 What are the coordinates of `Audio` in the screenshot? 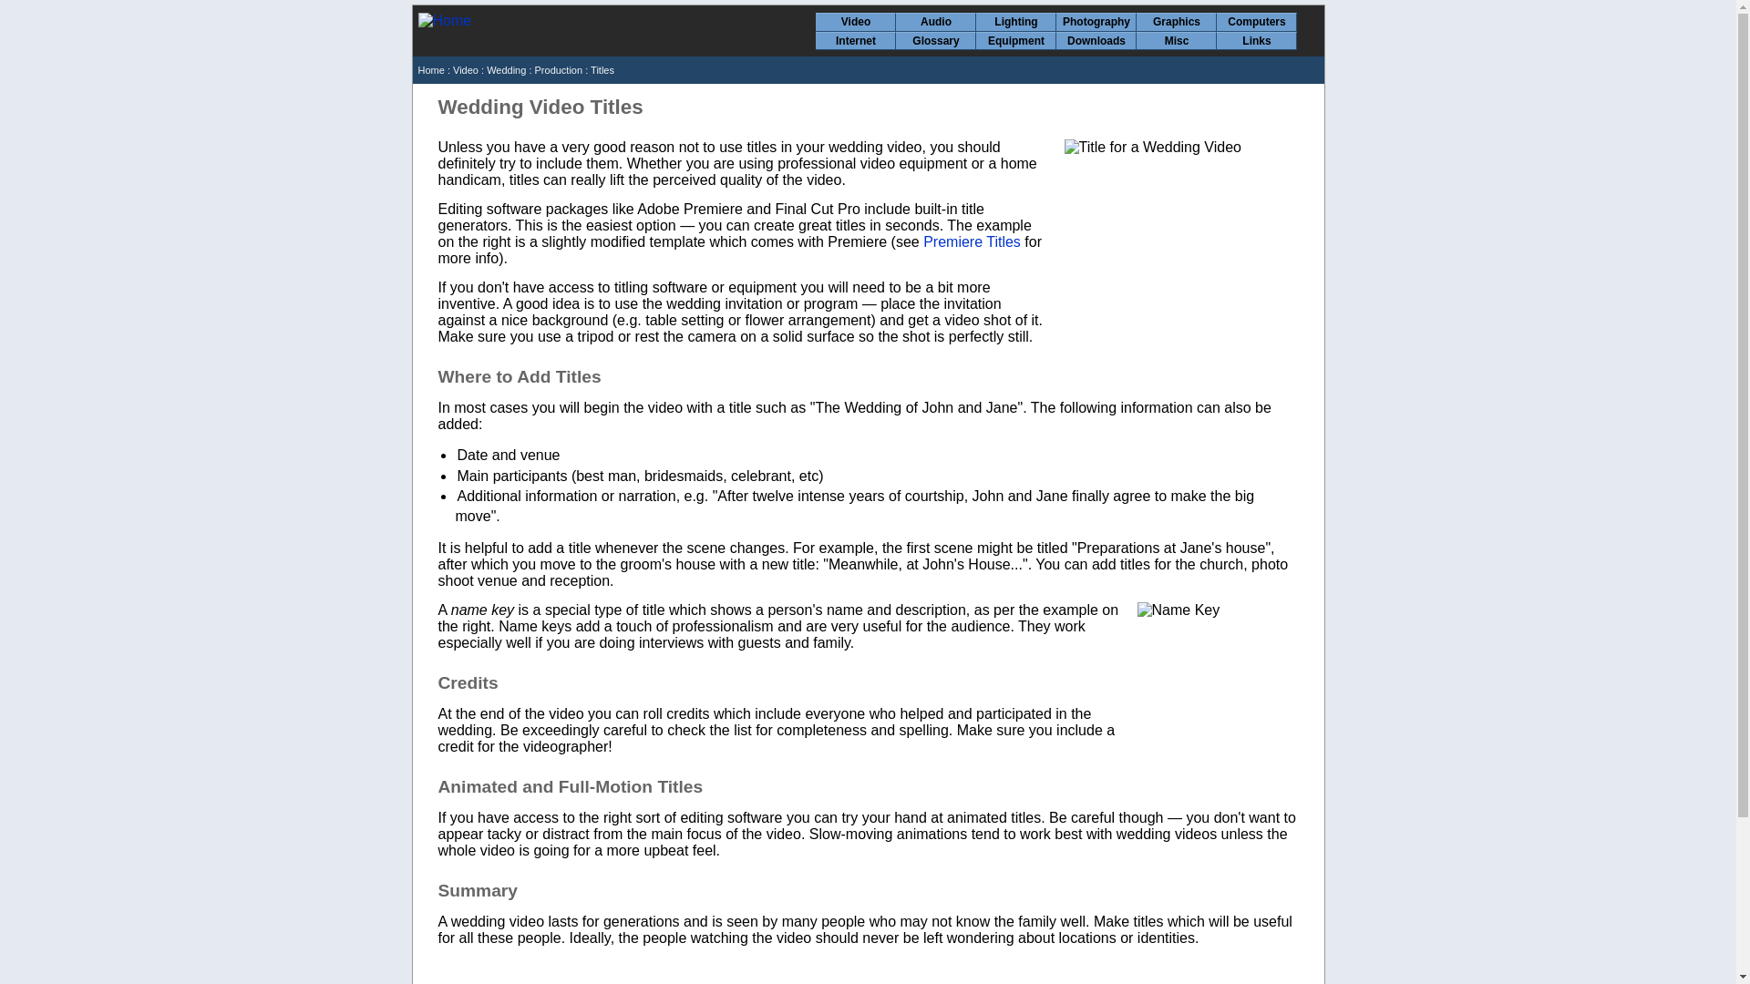 It's located at (935, 22).